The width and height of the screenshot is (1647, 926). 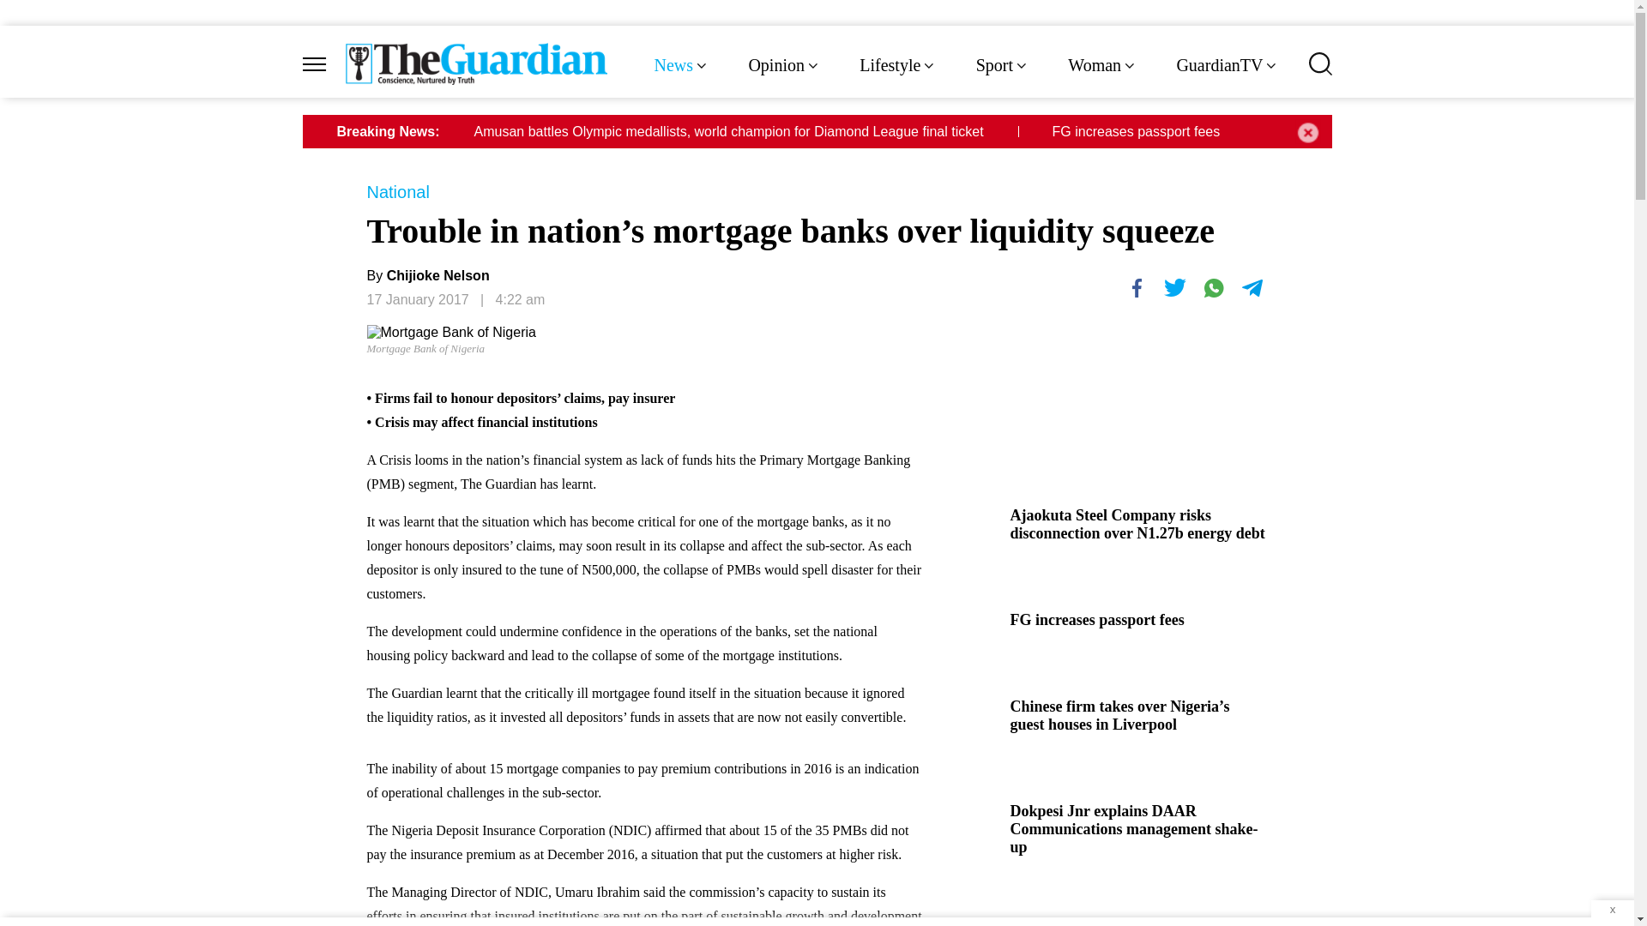 I want to click on Lifestyle, so click(x=898, y=65).